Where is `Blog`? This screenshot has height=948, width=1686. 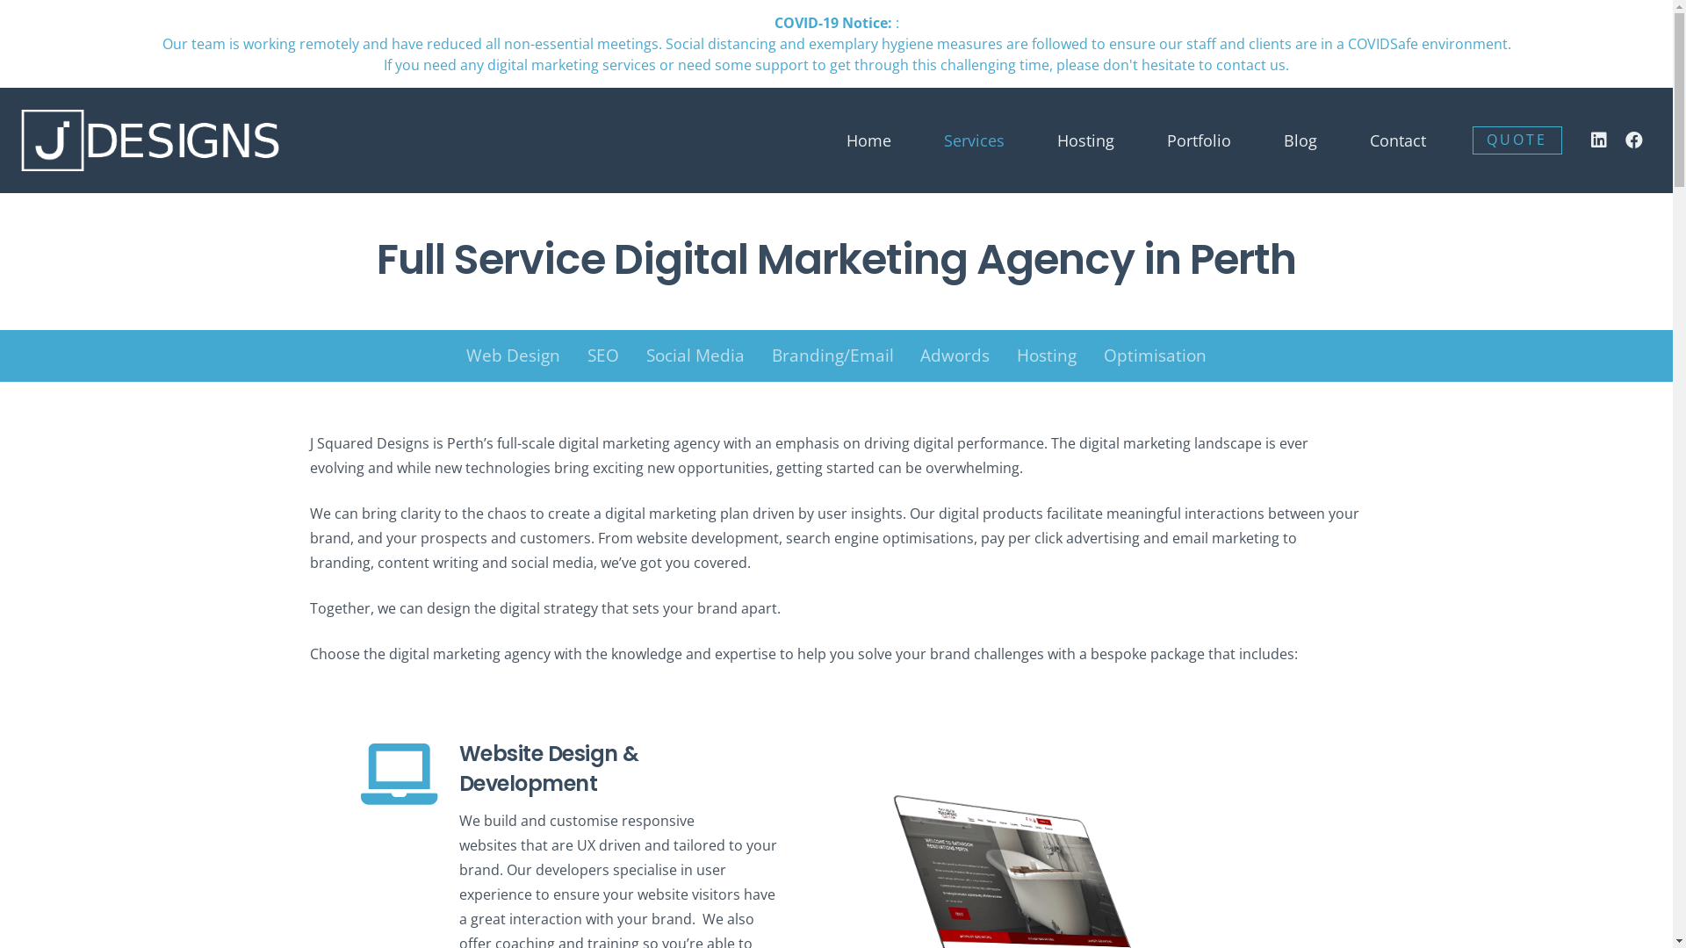
Blog is located at coordinates (1301, 140).